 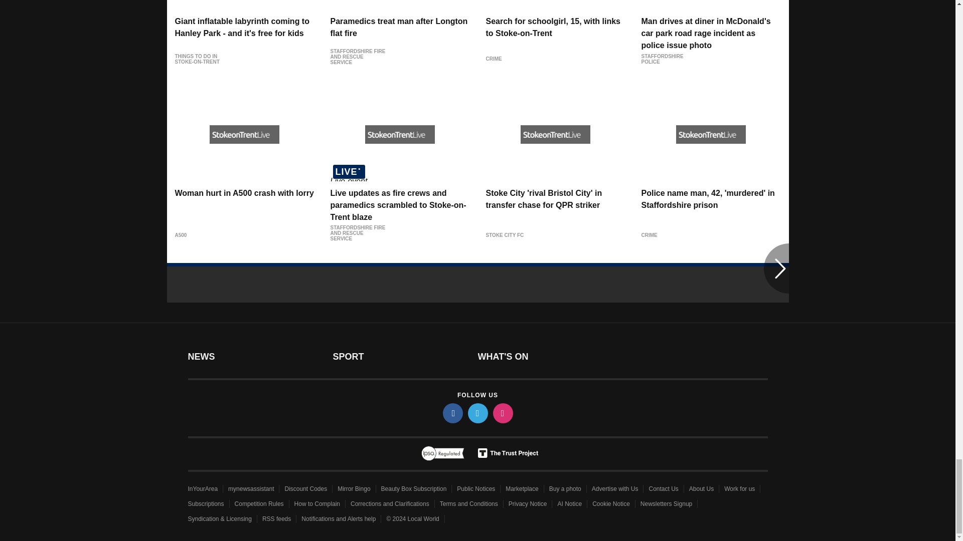 I want to click on instagram, so click(x=502, y=413).